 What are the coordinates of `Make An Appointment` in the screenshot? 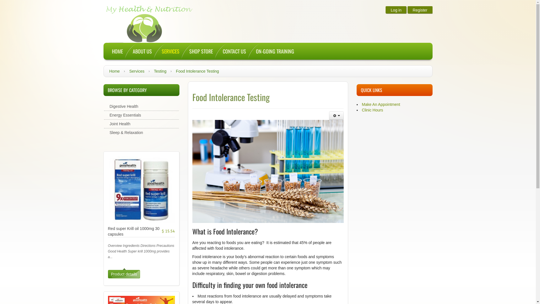 It's located at (381, 104).